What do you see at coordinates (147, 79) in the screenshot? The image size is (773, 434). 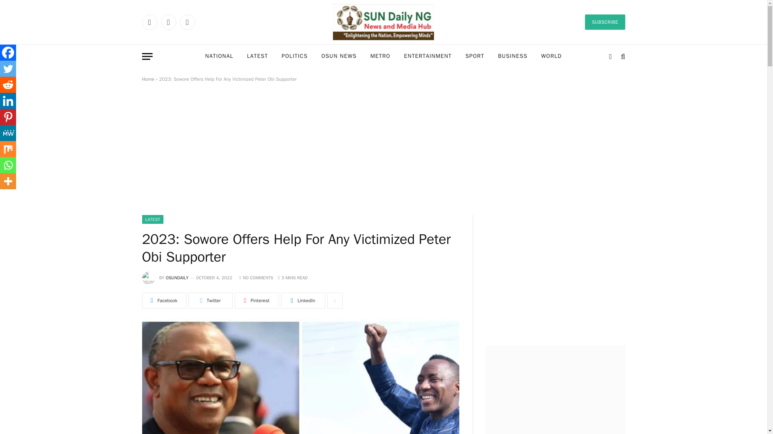 I see `Home` at bounding box center [147, 79].